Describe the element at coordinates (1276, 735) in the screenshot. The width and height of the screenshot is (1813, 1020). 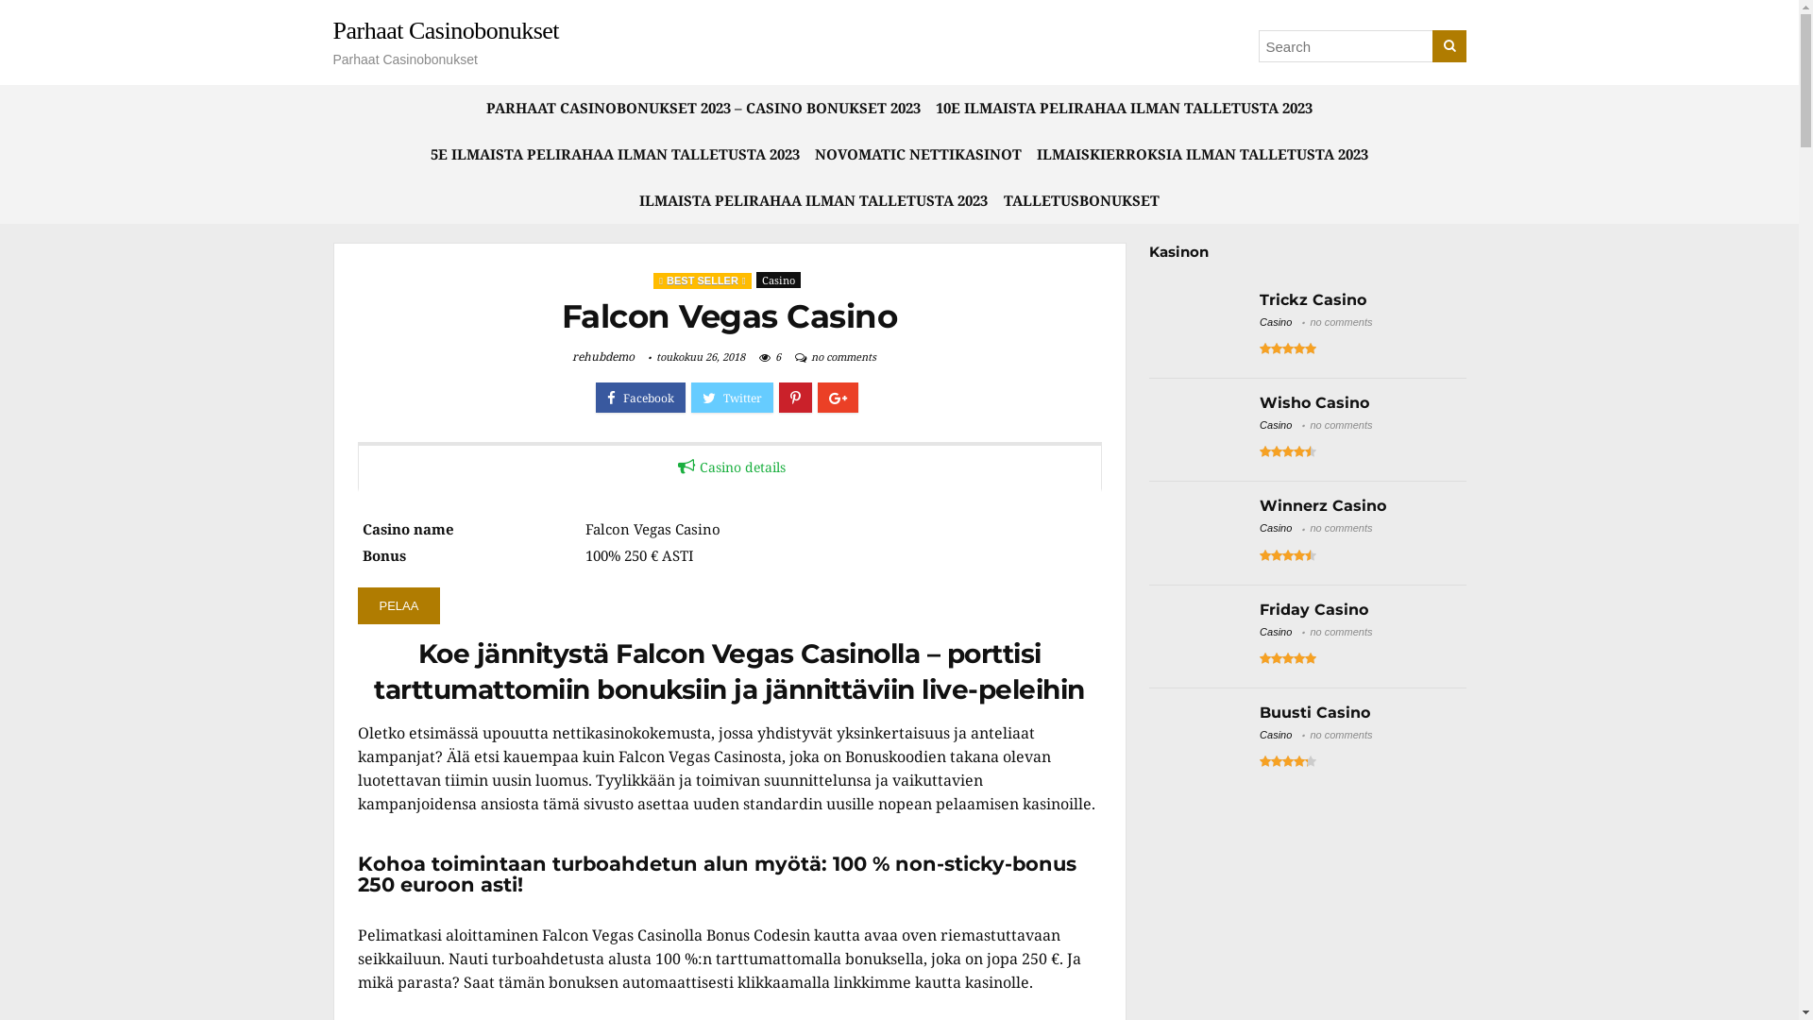
I see `Casino` at that location.